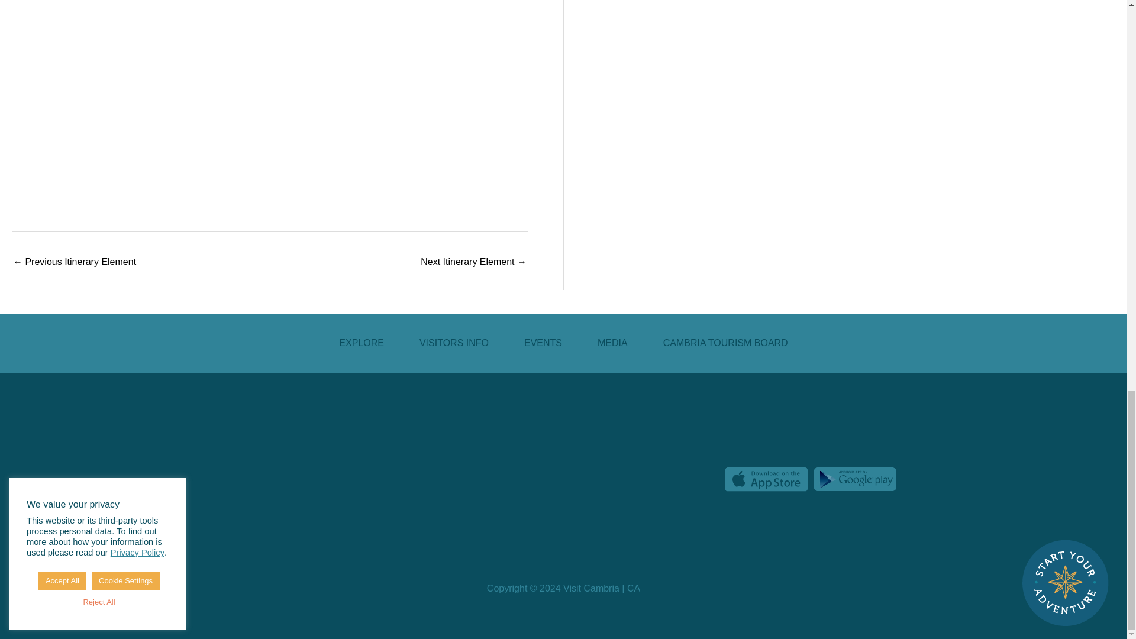 The height and width of the screenshot is (639, 1136). What do you see at coordinates (75, 263) in the screenshot?
I see `Stepladder Creamery` at bounding box center [75, 263].